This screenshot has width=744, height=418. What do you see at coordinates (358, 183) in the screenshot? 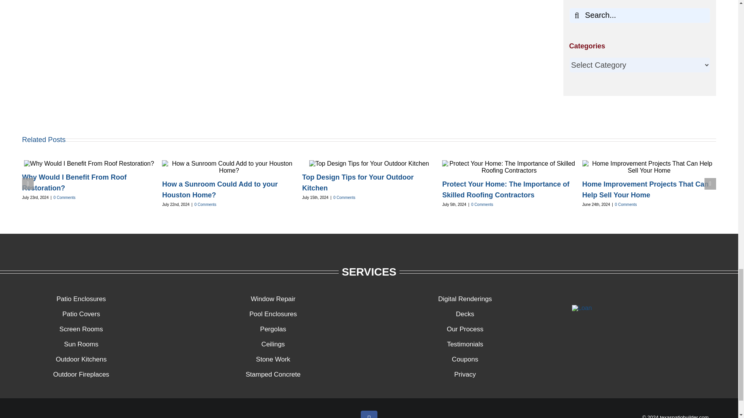
I see `Top Design Tips for Your Outdoor Kitchen` at bounding box center [358, 183].